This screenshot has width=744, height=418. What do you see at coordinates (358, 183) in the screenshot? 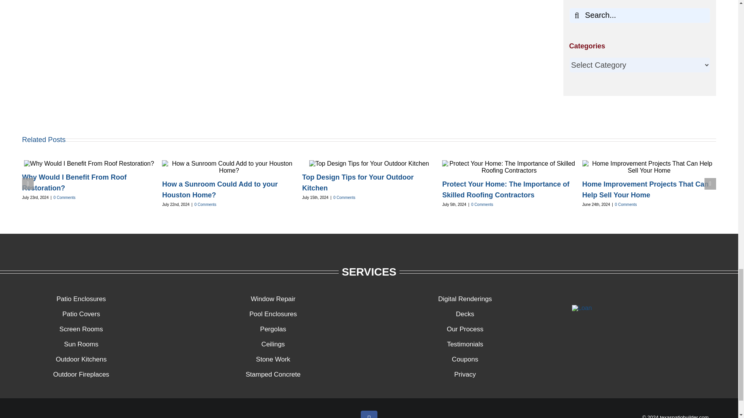
I see `Top Design Tips for Your Outdoor Kitchen` at bounding box center [358, 183].